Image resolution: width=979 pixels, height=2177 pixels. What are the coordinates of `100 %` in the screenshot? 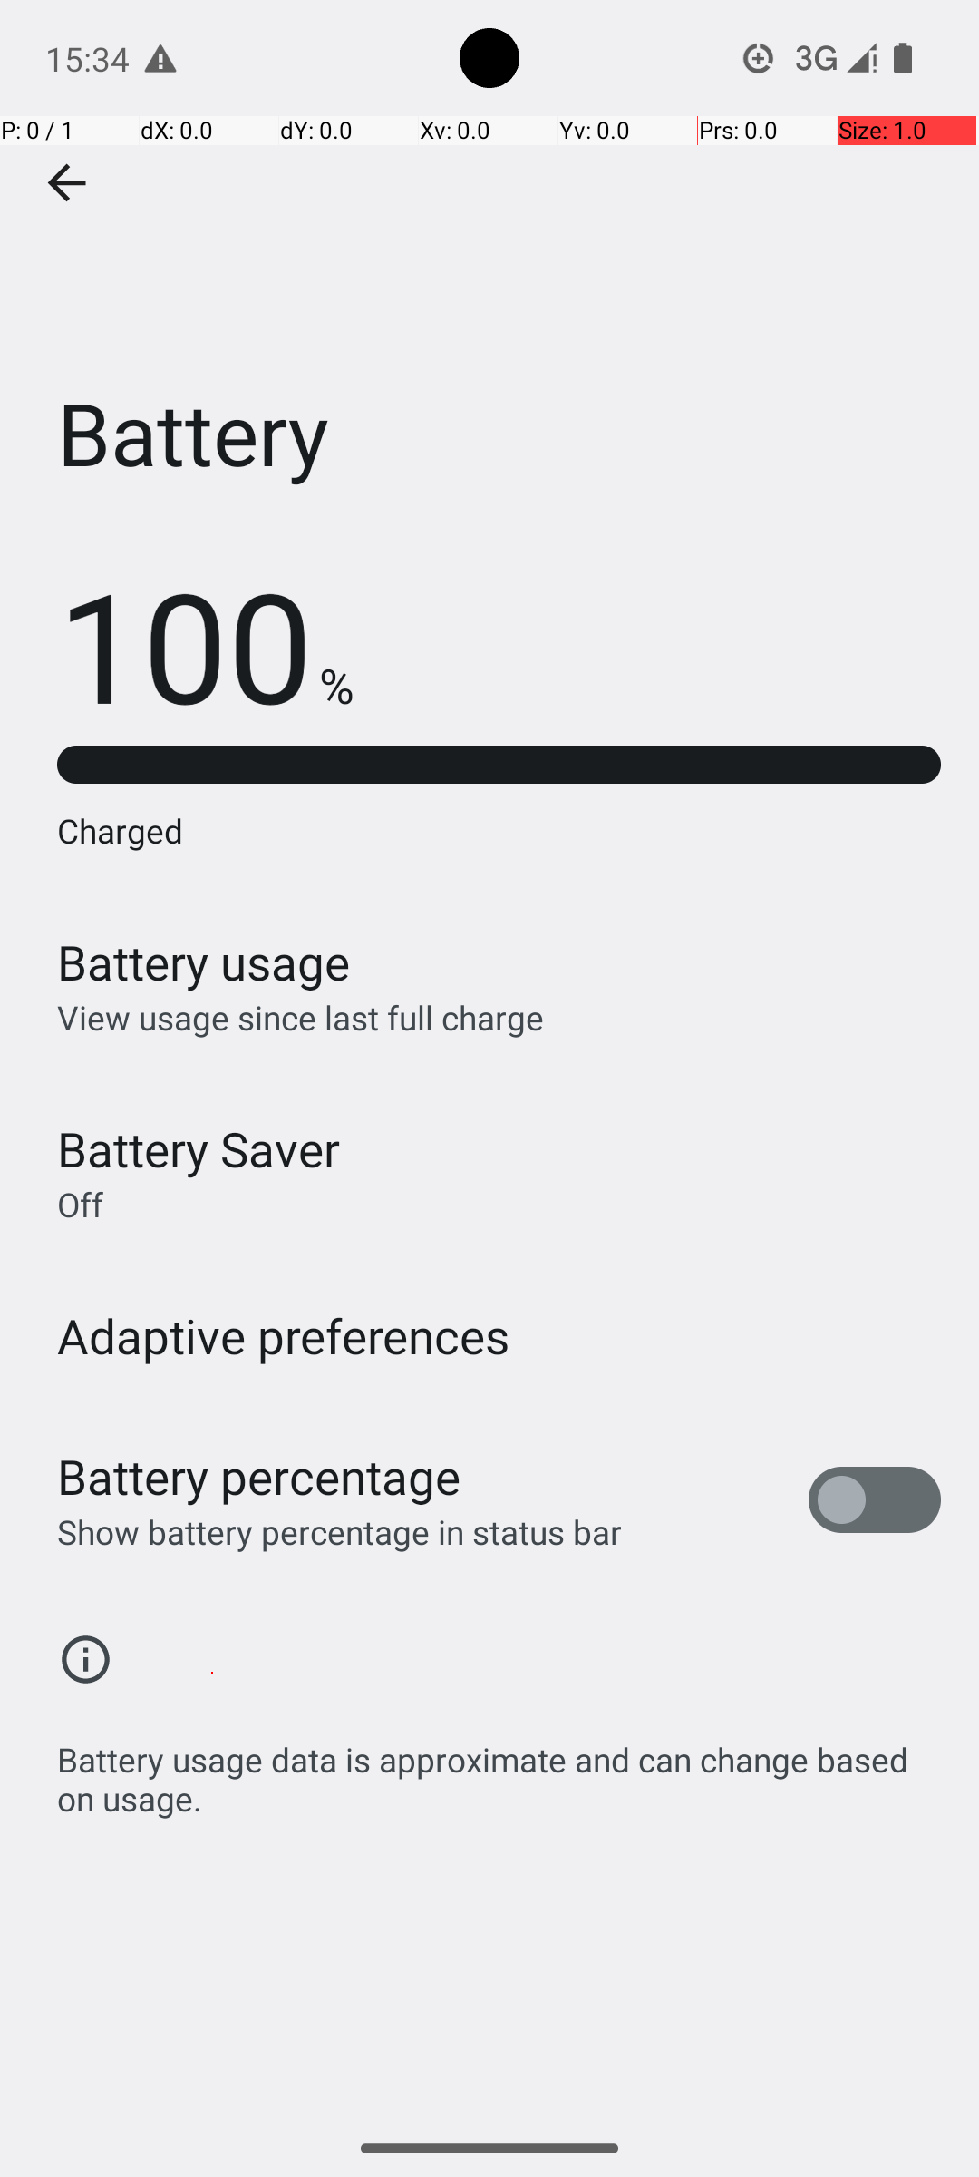 It's located at (205, 644).